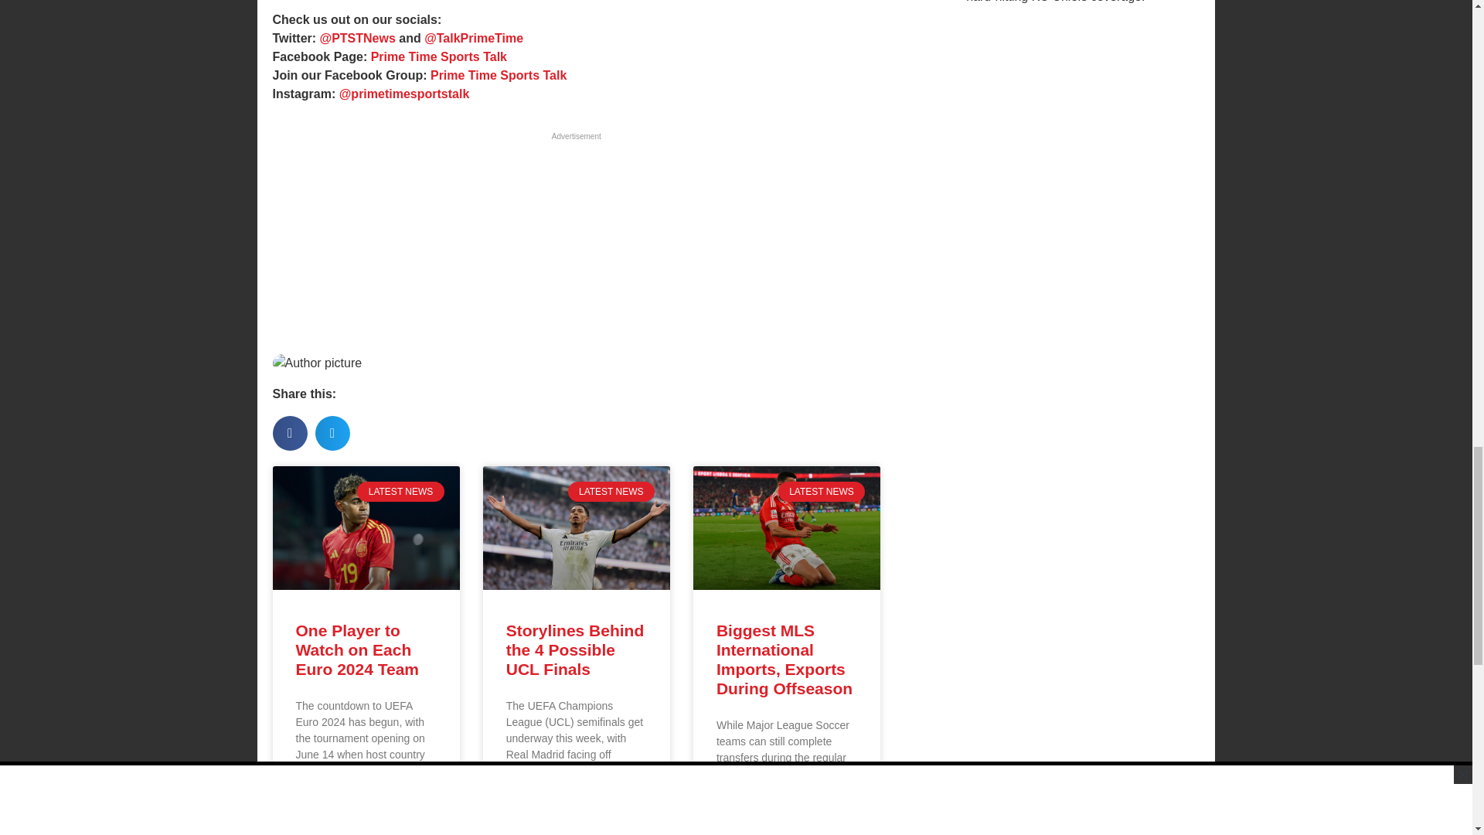  What do you see at coordinates (575, 241) in the screenshot?
I see `3rd party ad content` at bounding box center [575, 241].